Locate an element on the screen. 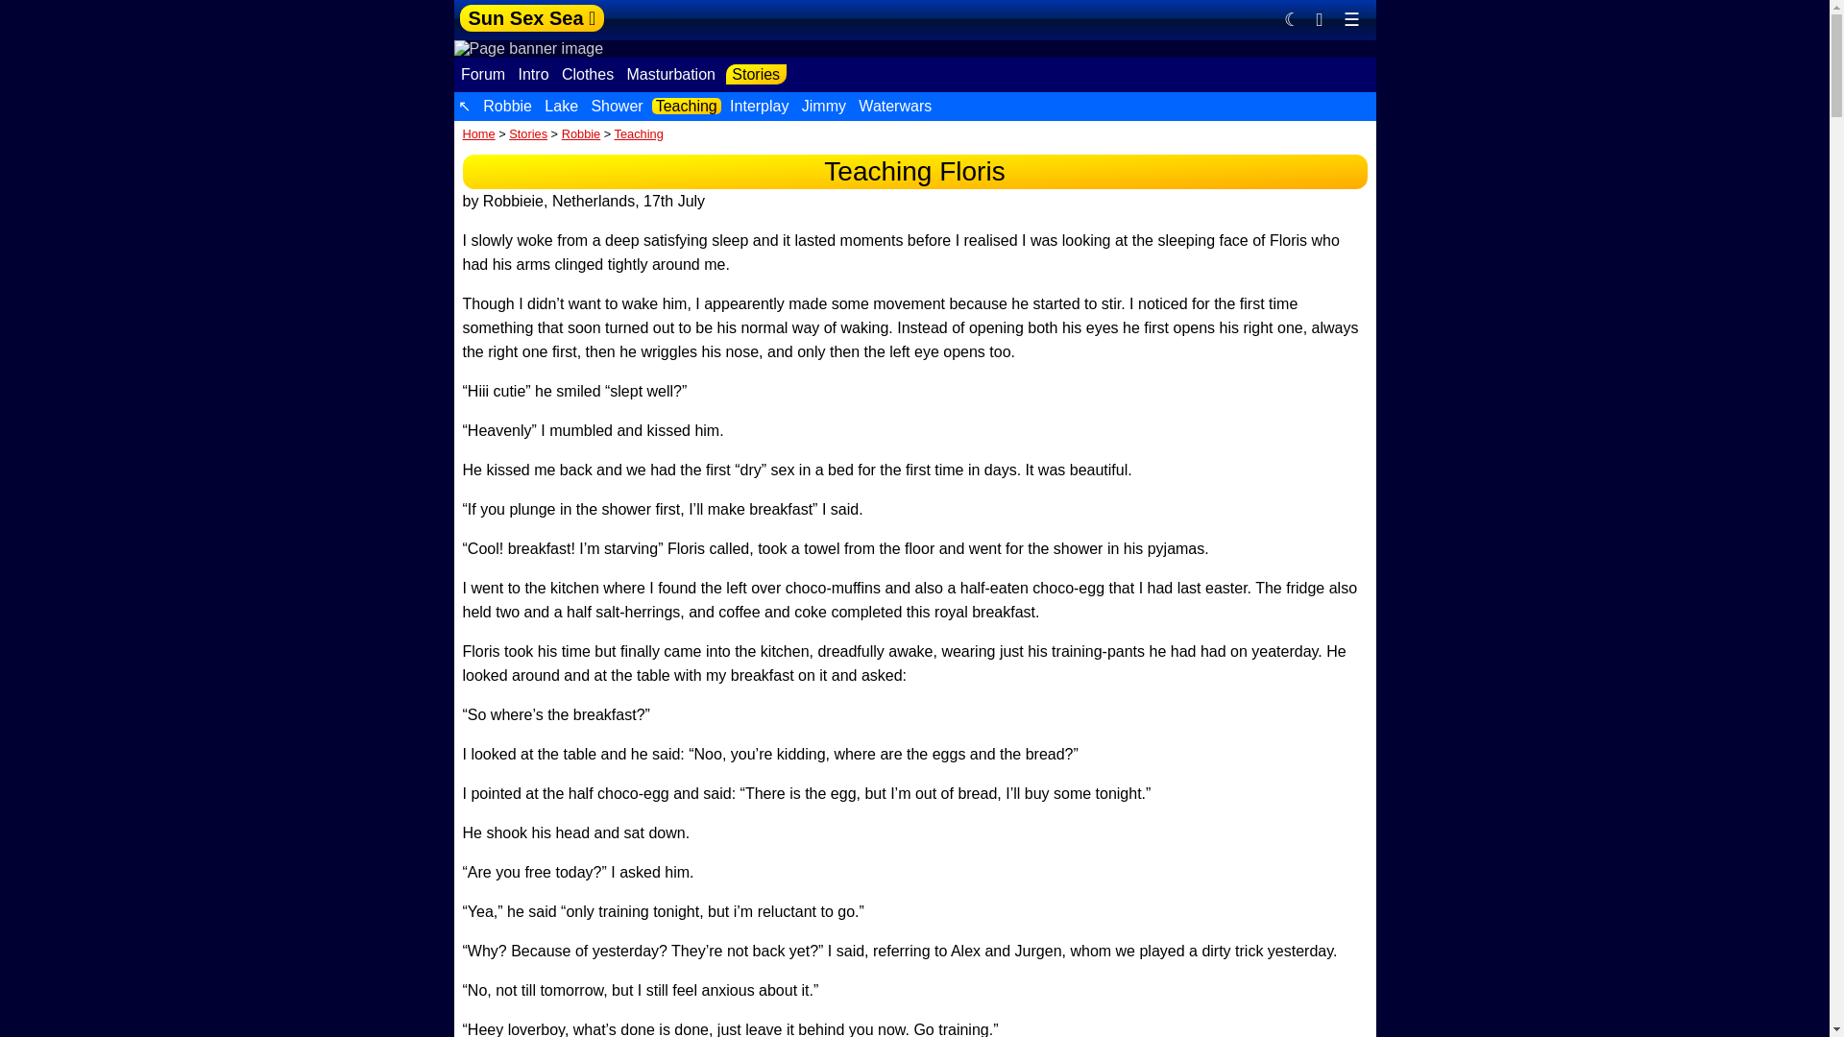   Jimmy  is located at coordinates (823, 106).